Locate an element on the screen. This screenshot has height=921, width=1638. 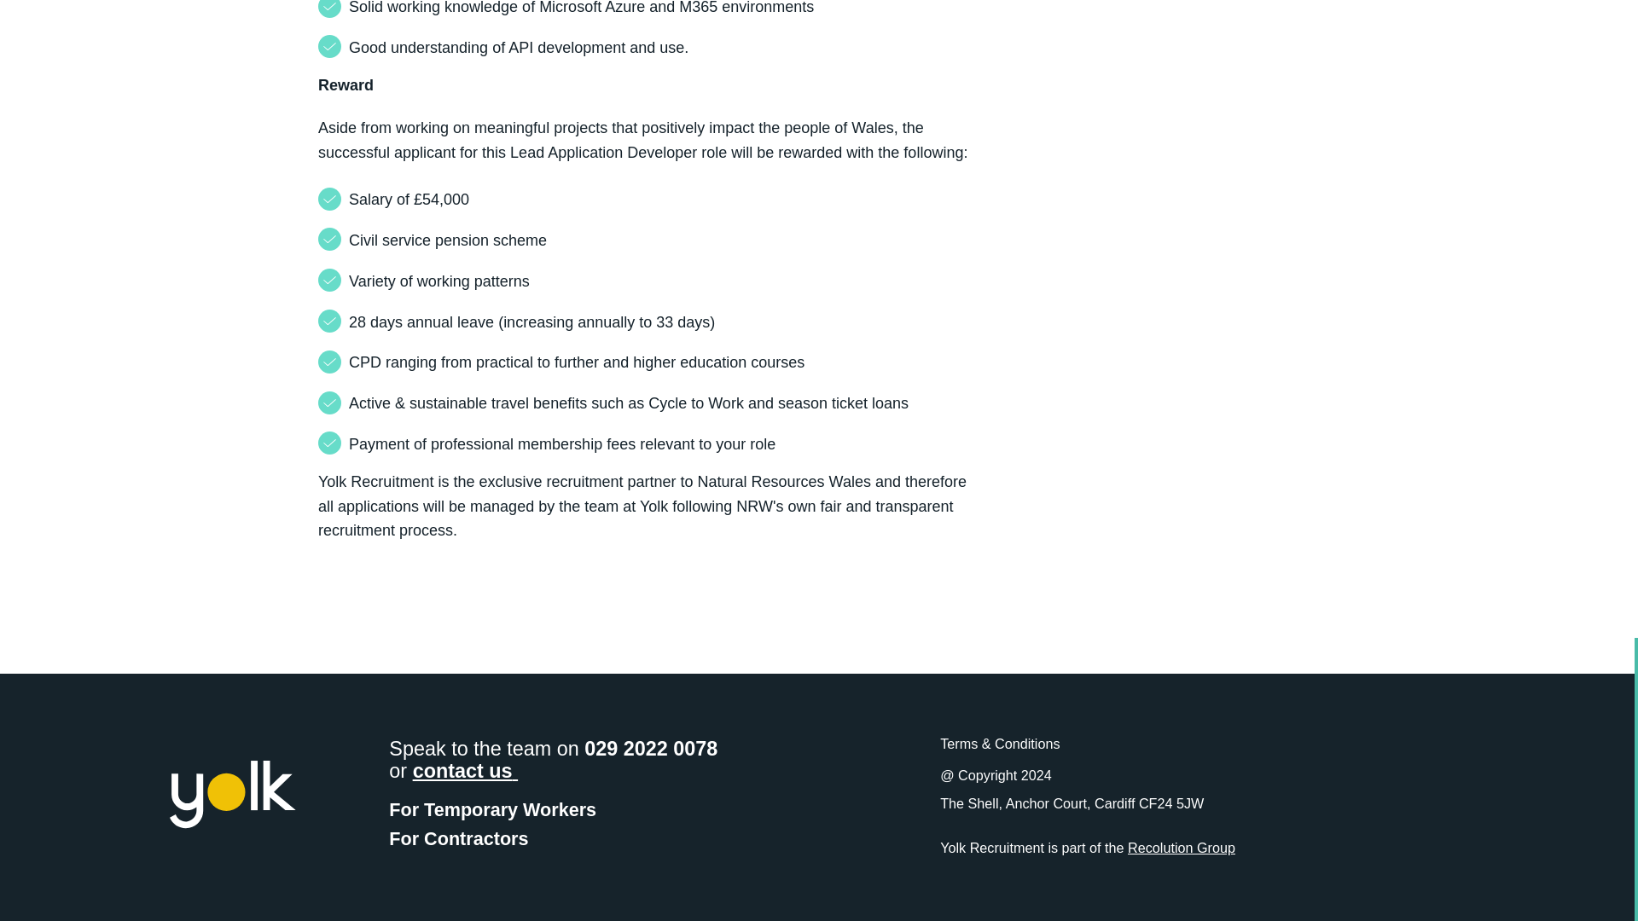
For Contractors is located at coordinates (458, 837).